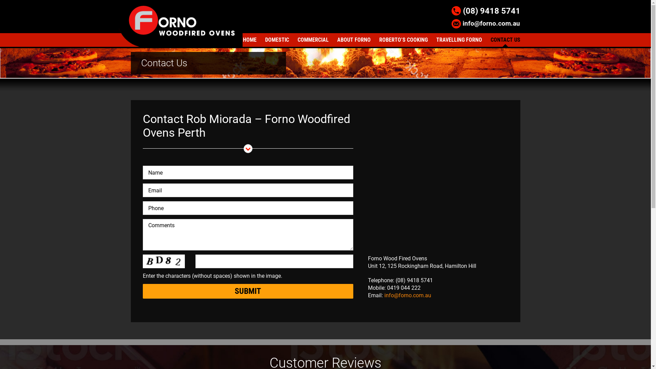 This screenshot has height=369, width=656. What do you see at coordinates (486, 11) in the screenshot?
I see `(08) 9418 5741` at bounding box center [486, 11].